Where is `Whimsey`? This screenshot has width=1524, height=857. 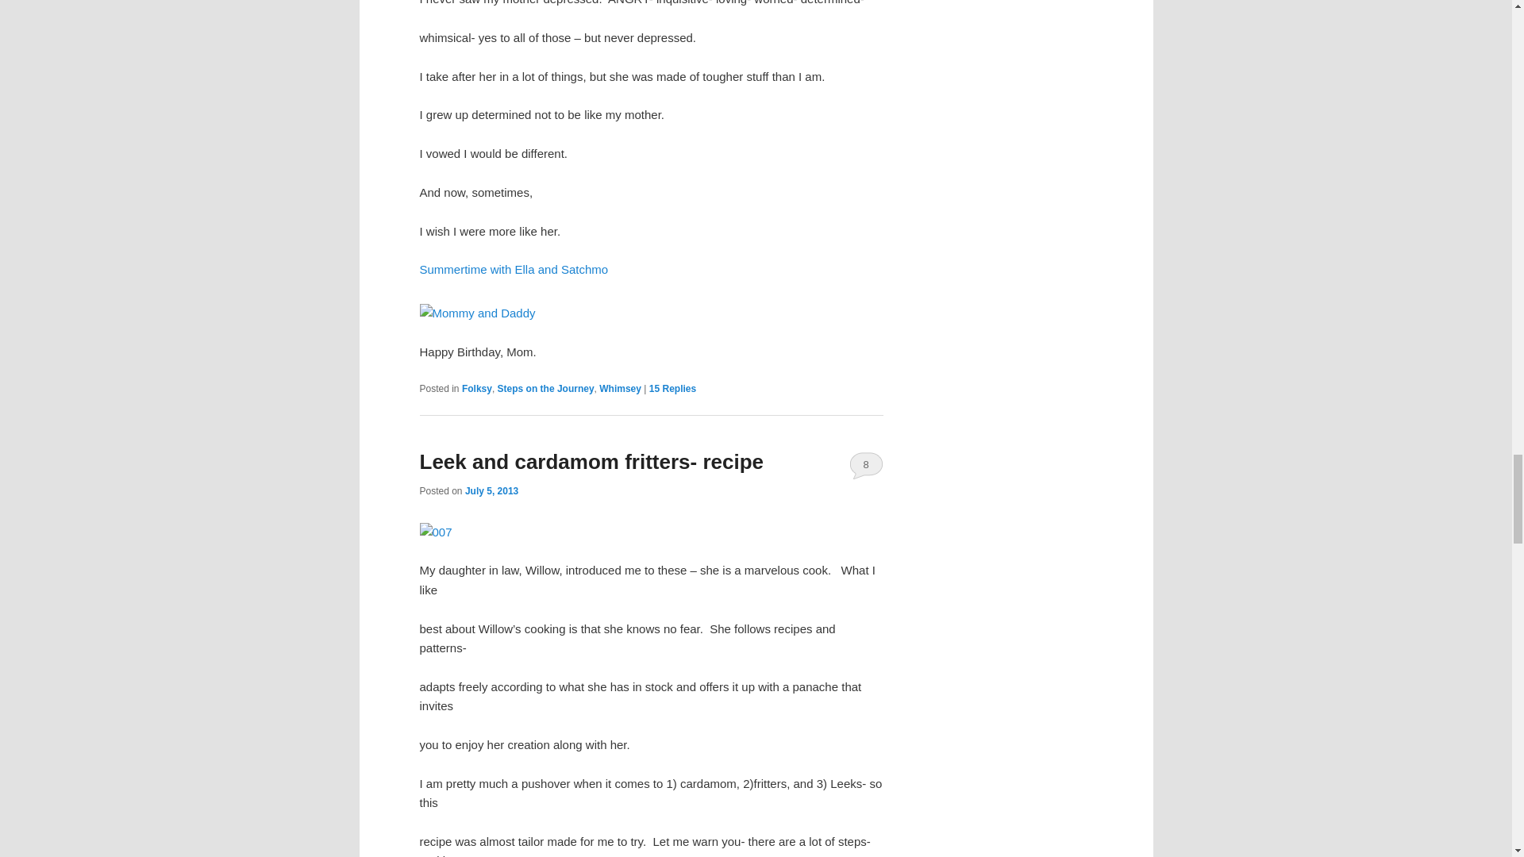
Whimsey is located at coordinates (620, 388).